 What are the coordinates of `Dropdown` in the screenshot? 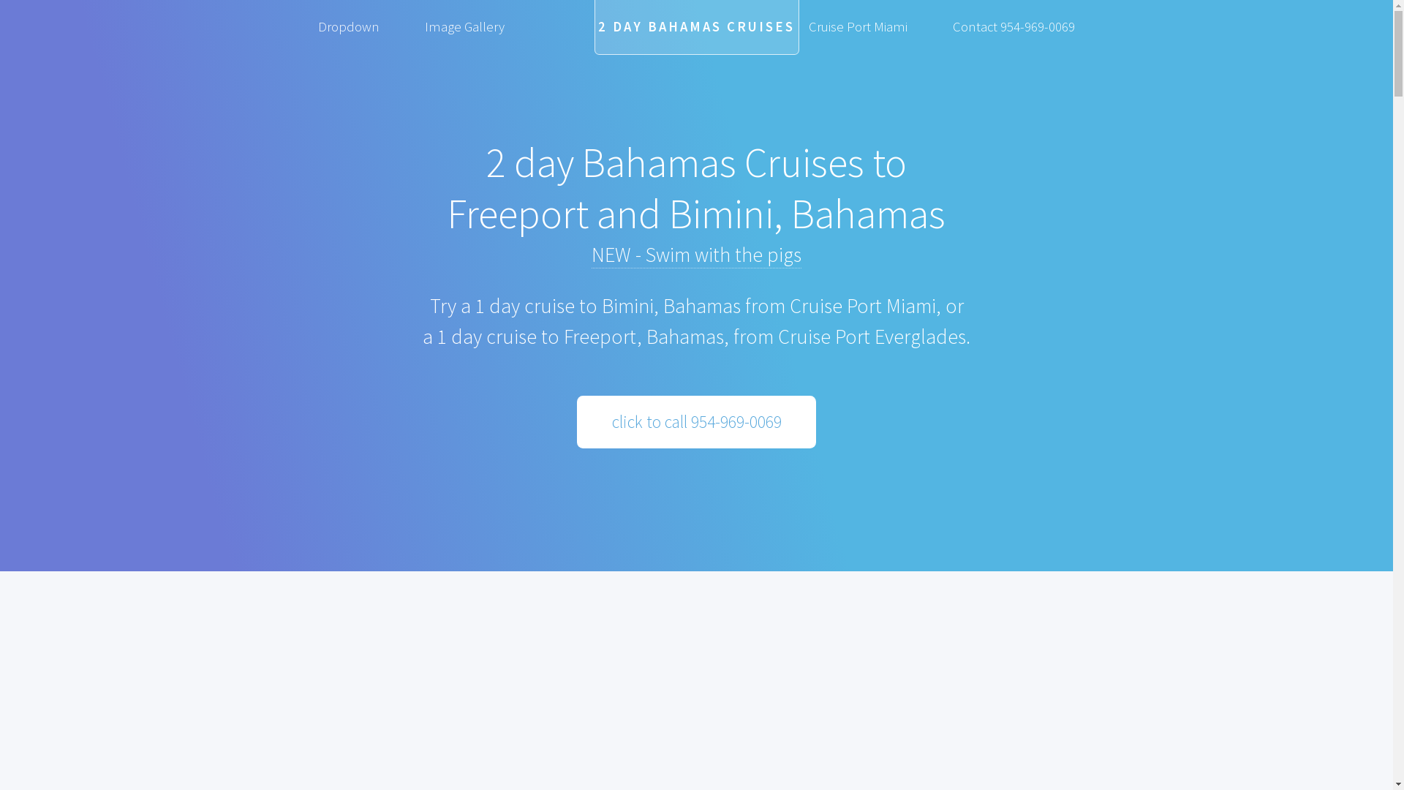 It's located at (348, 26).